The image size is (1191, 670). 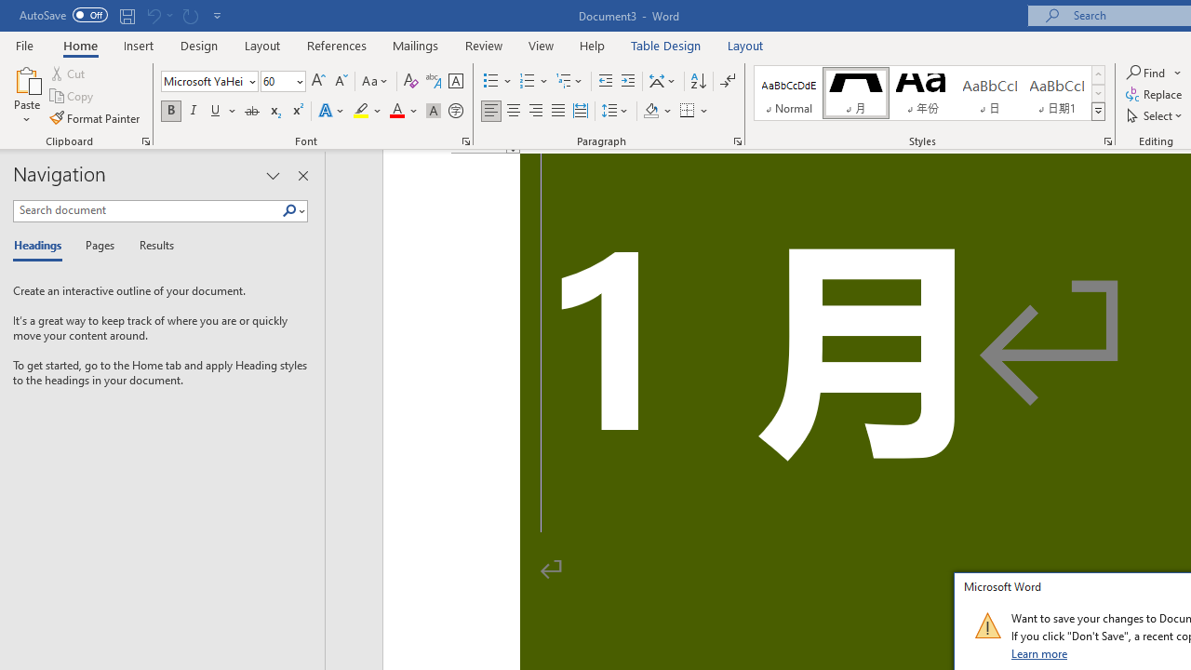 What do you see at coordinates (26, 78) in the screenshot?
I see `Paste` at bounding box center [26, 78].